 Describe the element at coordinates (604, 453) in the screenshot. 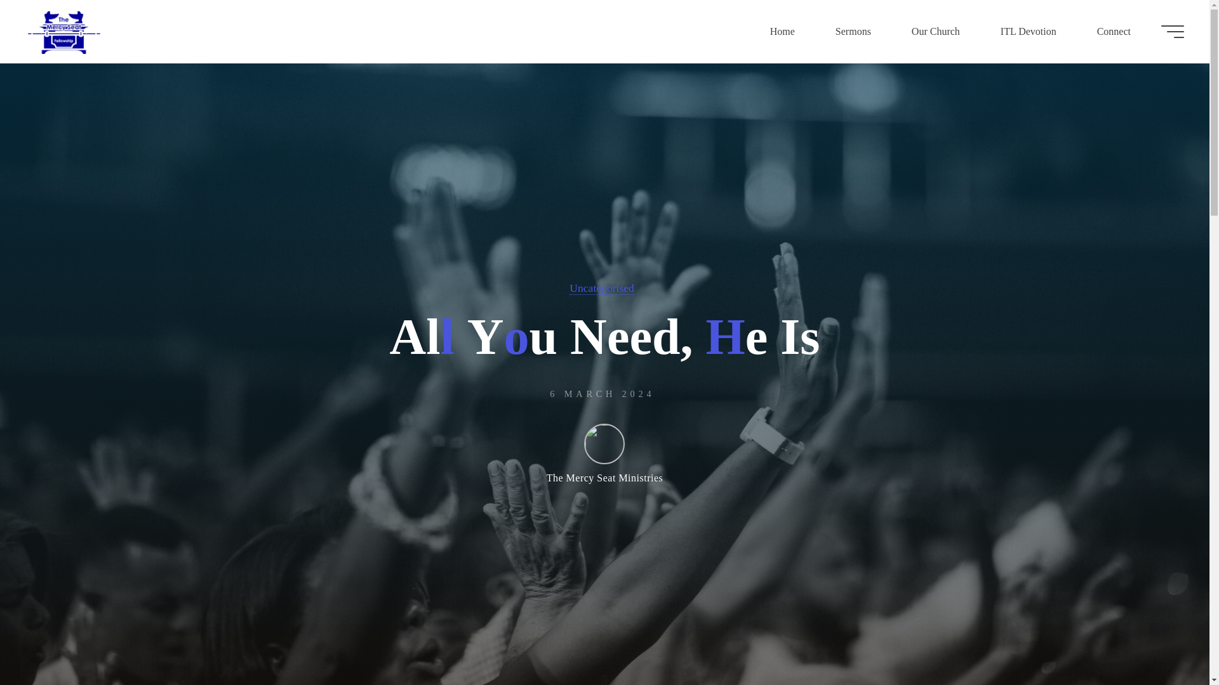

I see `The Mercy Seat Ministries` at that location.